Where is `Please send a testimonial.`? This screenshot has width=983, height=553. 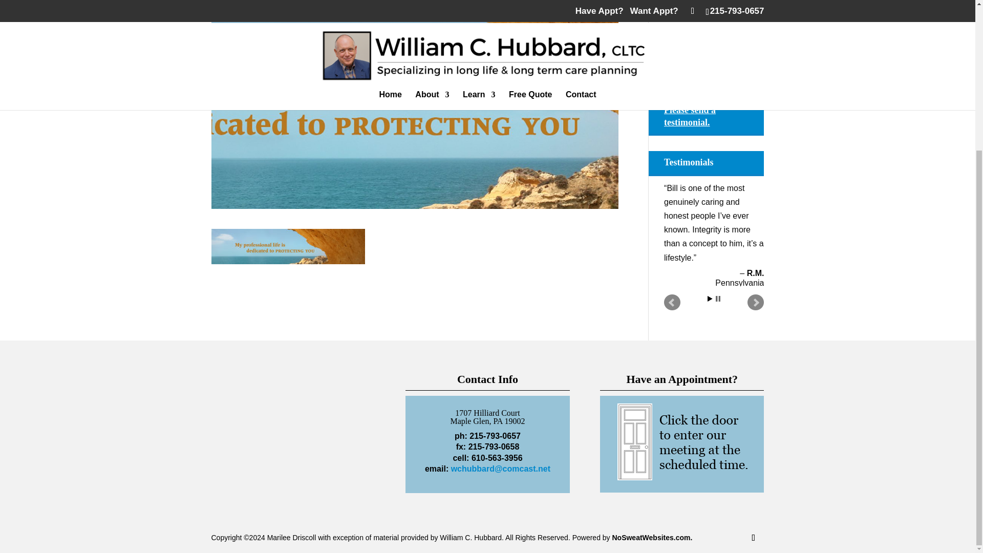
Please send a testimonial. is located at coordinates (712, 116).